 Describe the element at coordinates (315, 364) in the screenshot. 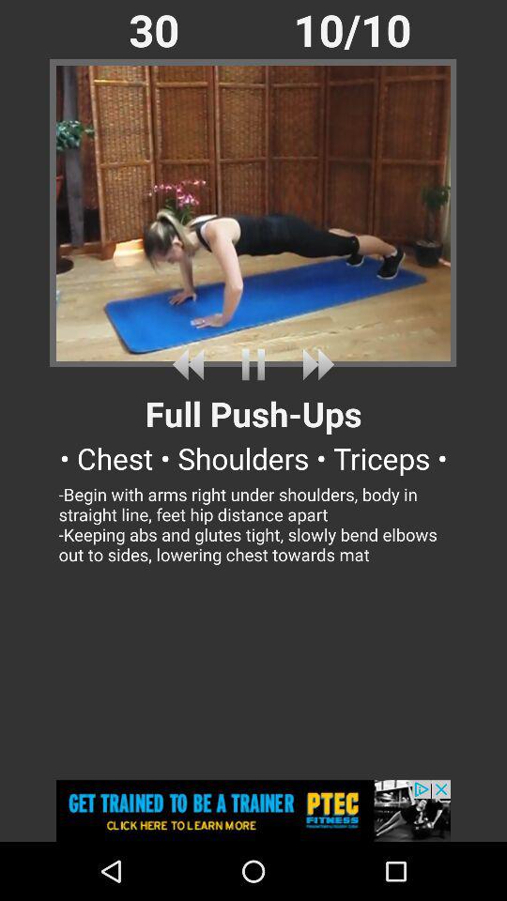

I see `fast foward` at that location.